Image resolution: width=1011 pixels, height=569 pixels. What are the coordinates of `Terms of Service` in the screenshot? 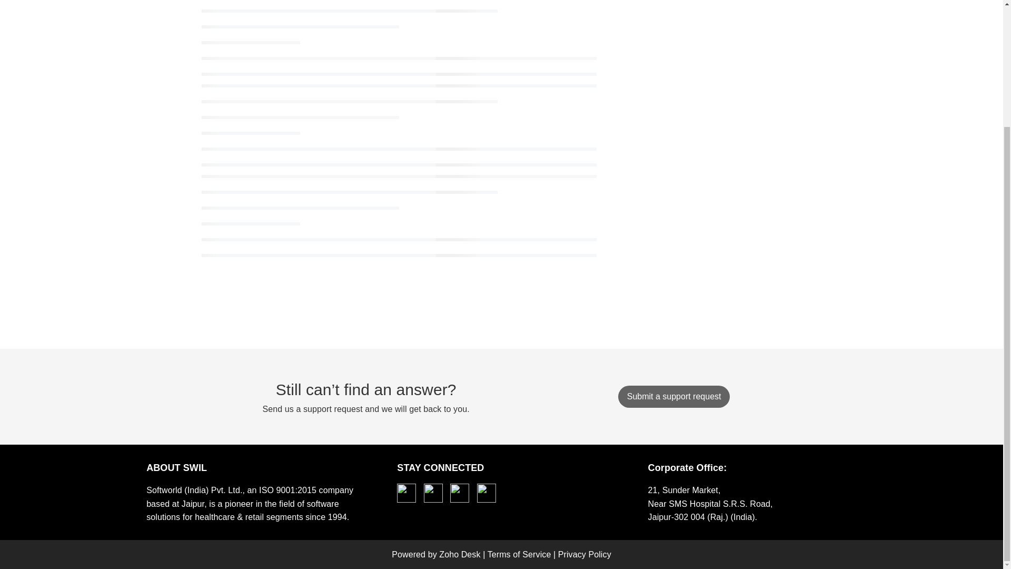 It's located at (519, 554).